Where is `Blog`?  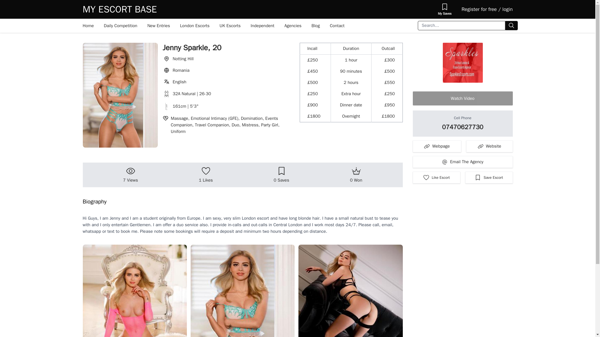
Blog is located at coordinates (316, 26).